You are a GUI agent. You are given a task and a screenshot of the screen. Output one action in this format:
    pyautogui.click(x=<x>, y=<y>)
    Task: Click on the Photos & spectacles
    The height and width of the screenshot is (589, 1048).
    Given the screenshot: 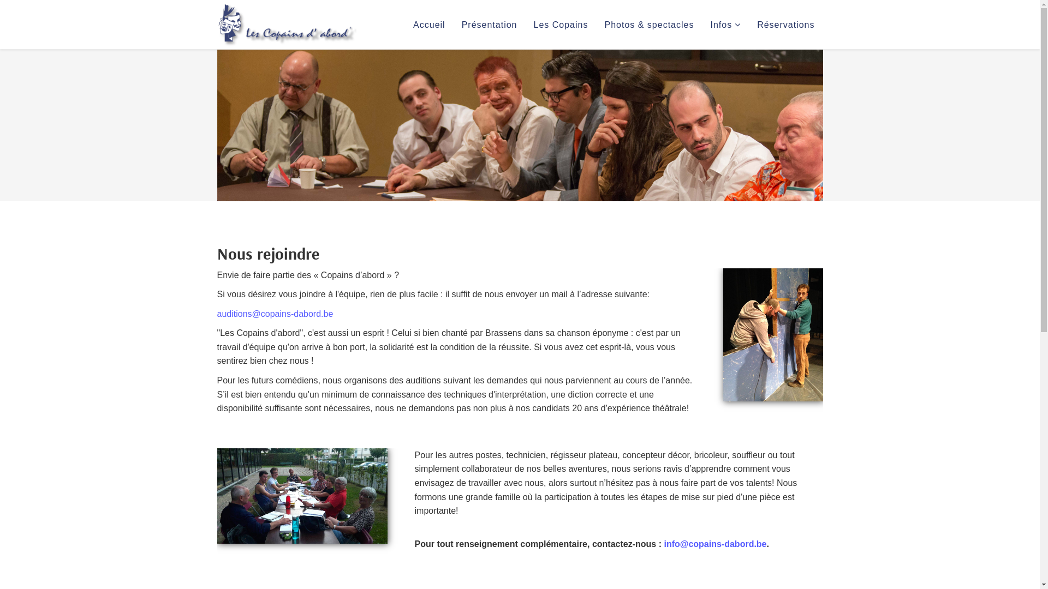 What is the action you would take?
    pyautogui.click(x=649, y=25)
    